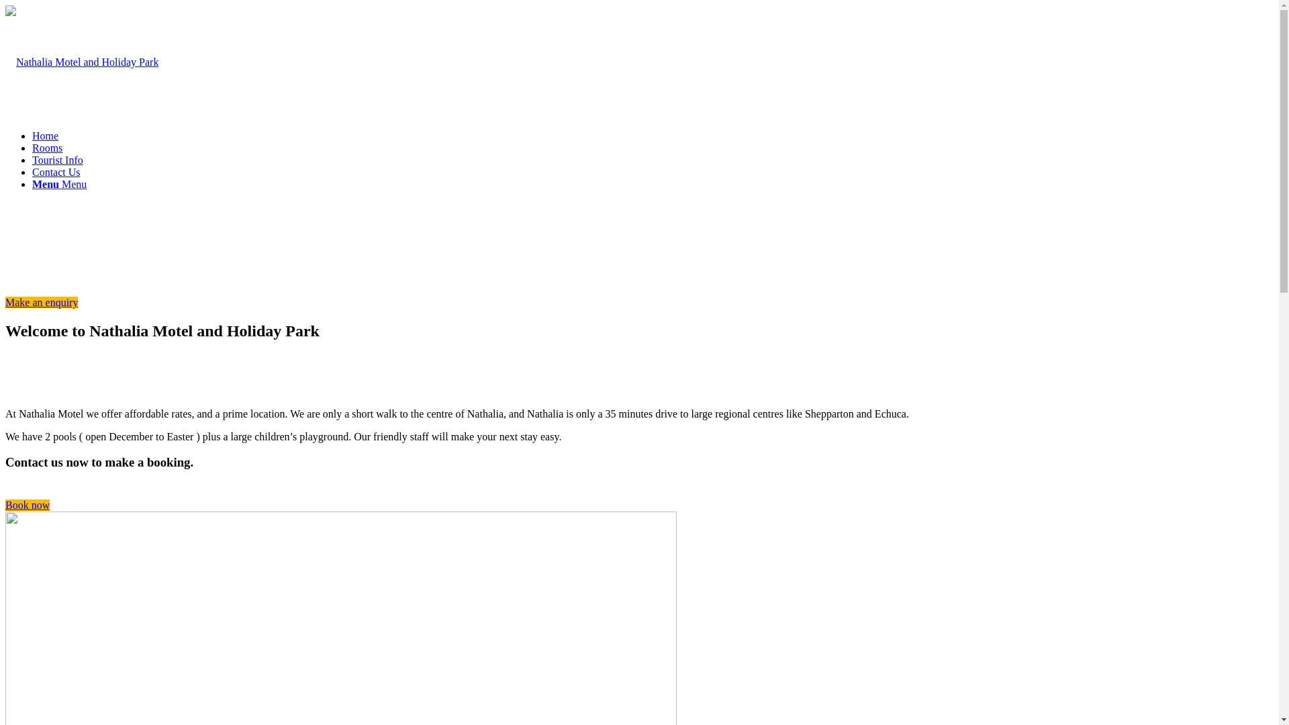 Image resolution: width=1289 pixels, height=725 pixels. What do you see at coordinates (42, 302) in the screenshot?
I see `Make an enquiry` at bounding box center [42, 302].